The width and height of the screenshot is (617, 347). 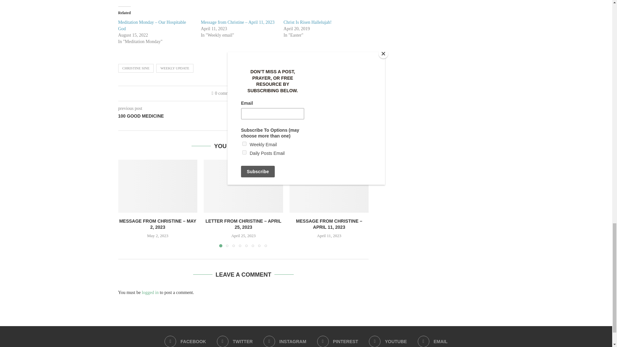 What do you see at coordinates (254, 93) in the screenshot?
I see `Like` at bounding box center [254, 93].